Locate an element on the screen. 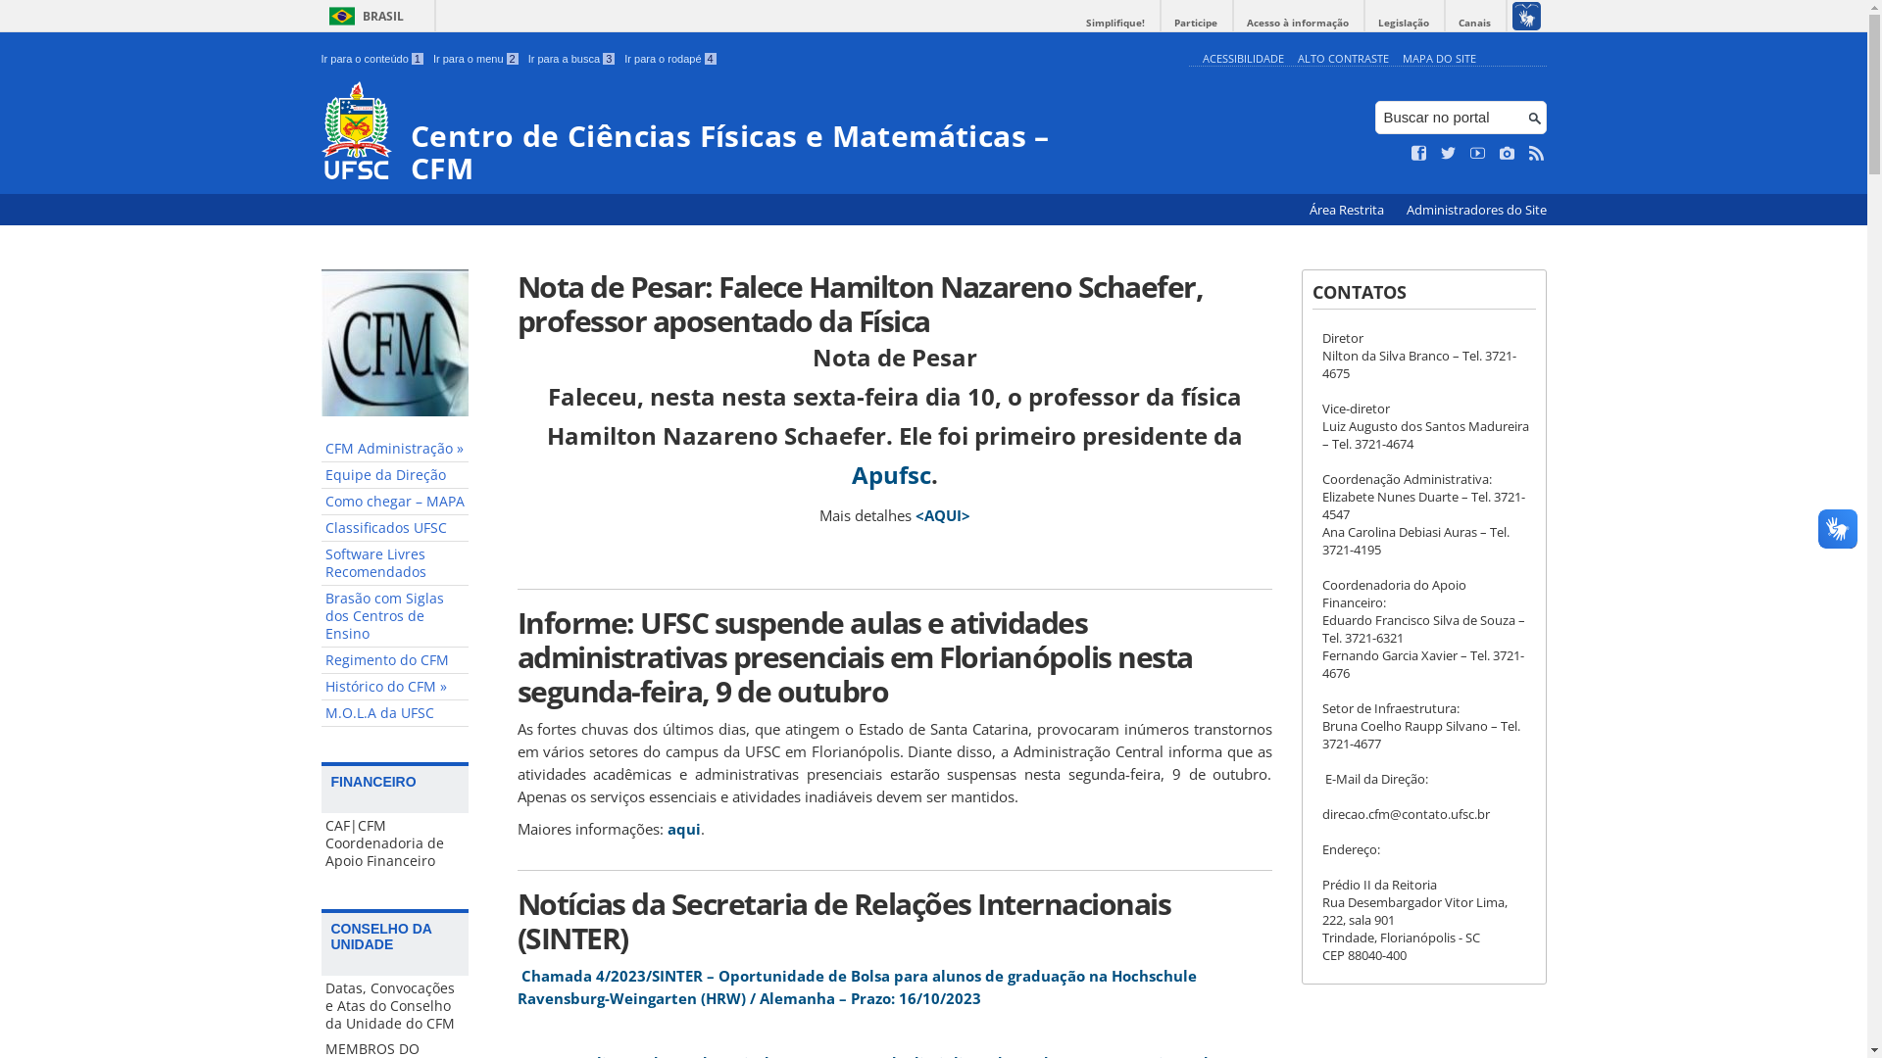 The image size is (1882, 1058). Siga no Twitter is located at coordinates (1449, 154).